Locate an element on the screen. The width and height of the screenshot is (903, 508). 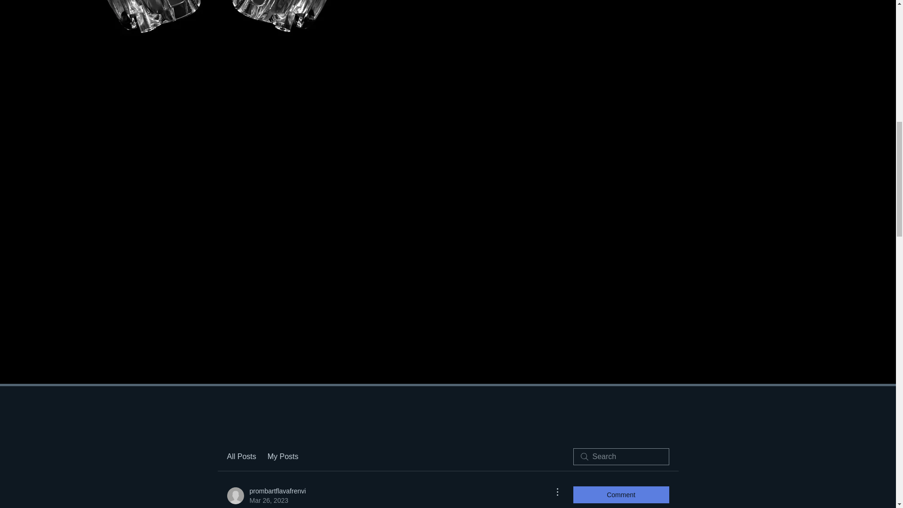
Comment is located at coordinates (621, 495).